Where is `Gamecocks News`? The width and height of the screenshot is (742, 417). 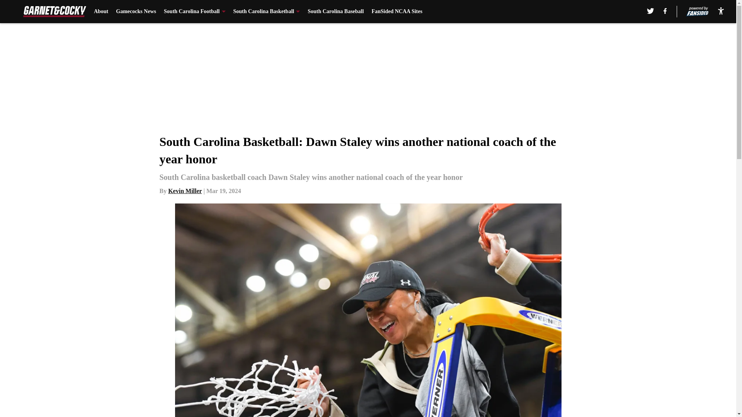 Gamecocks News is located at coordinates (136, 12).